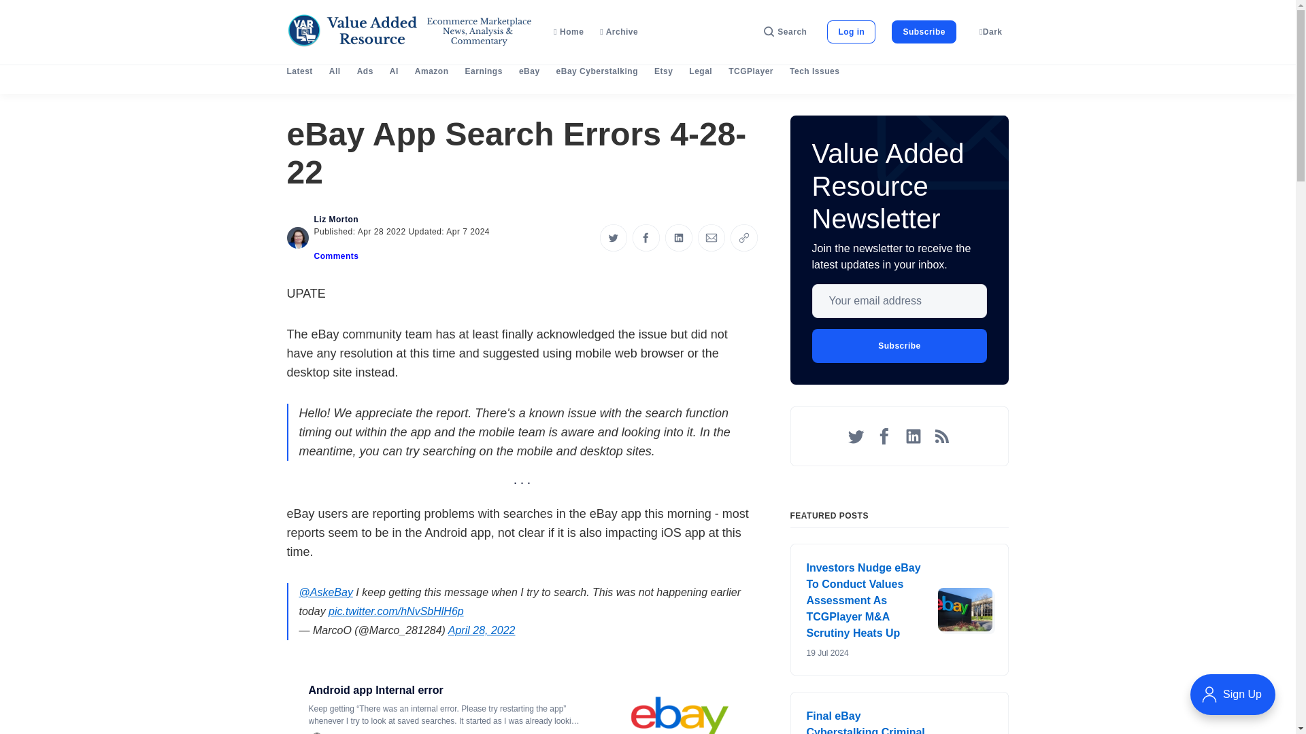 The image size is (1306, 734). Describe the element at coordinates (337, 220) in the screenshot. I see `Liz Morton` at that location.